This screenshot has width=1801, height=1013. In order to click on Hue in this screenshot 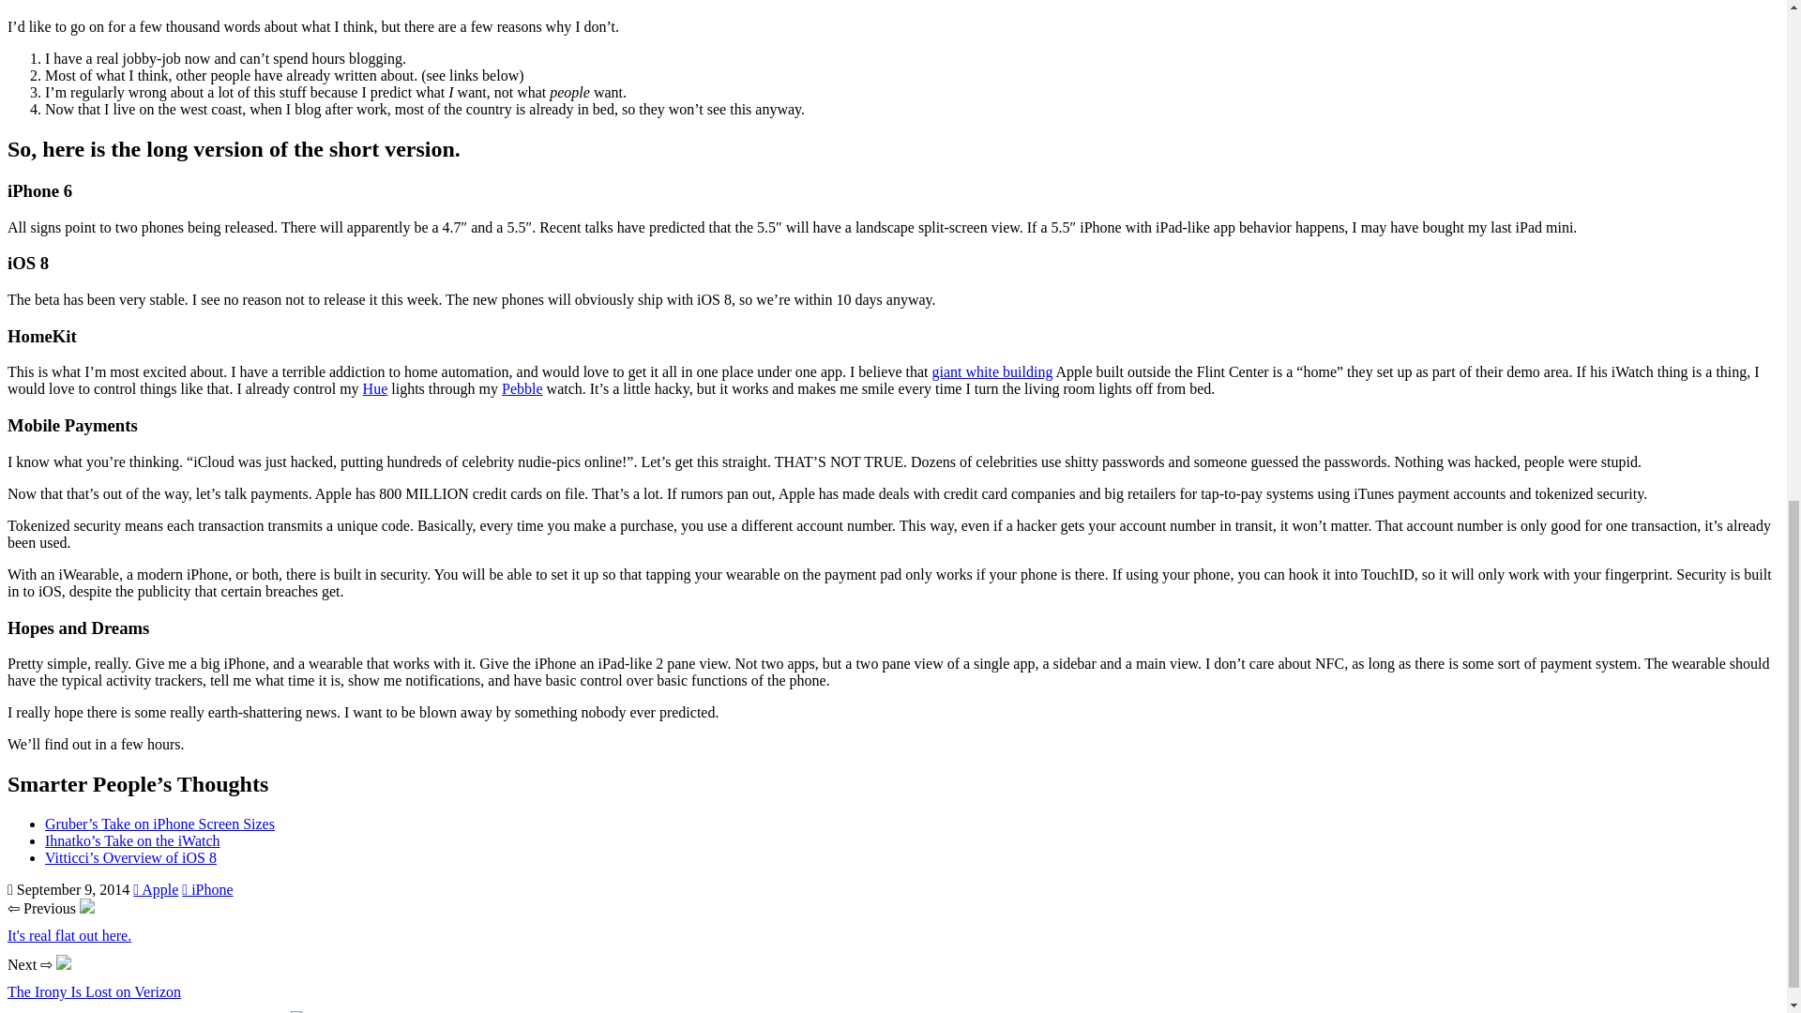, I will do `click(375, 388)`.